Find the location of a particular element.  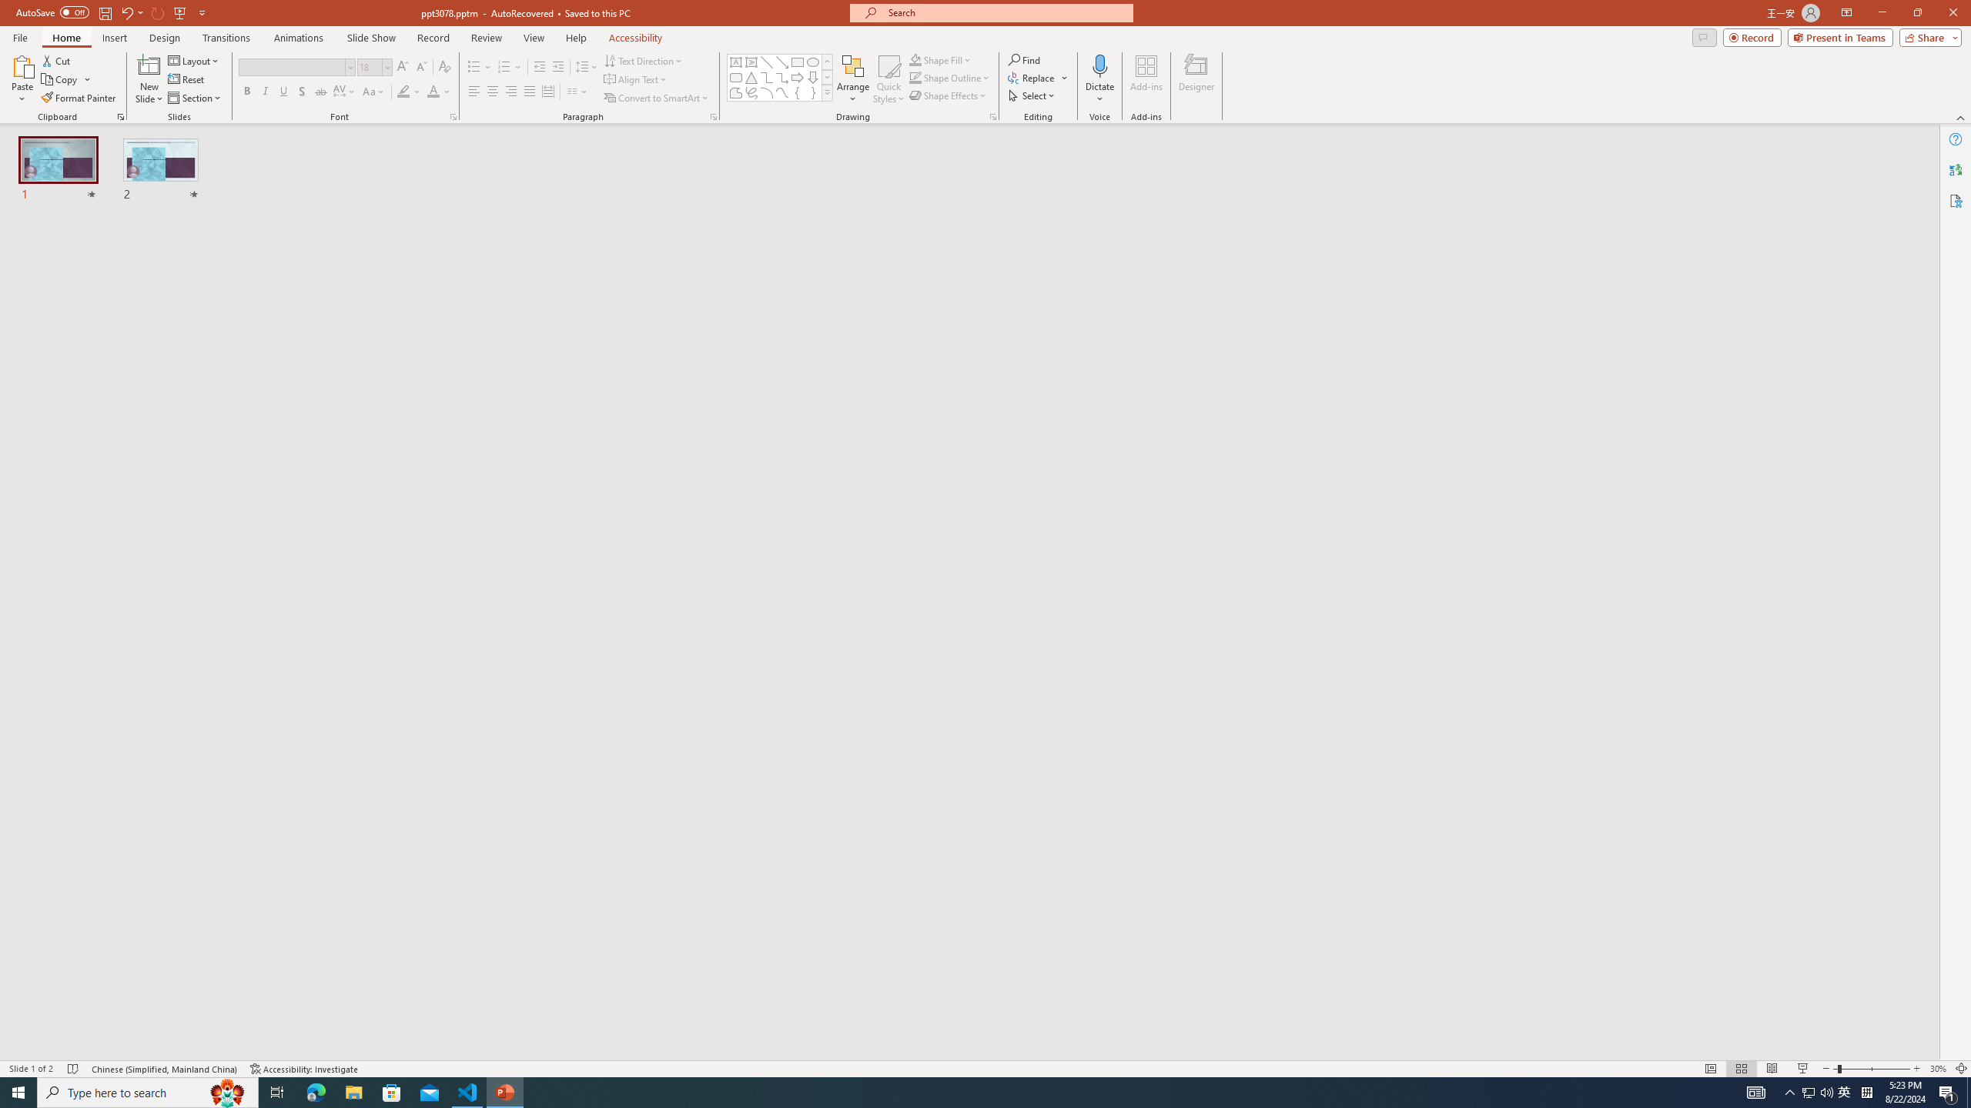

Font... is located at coordinates (453, 117).